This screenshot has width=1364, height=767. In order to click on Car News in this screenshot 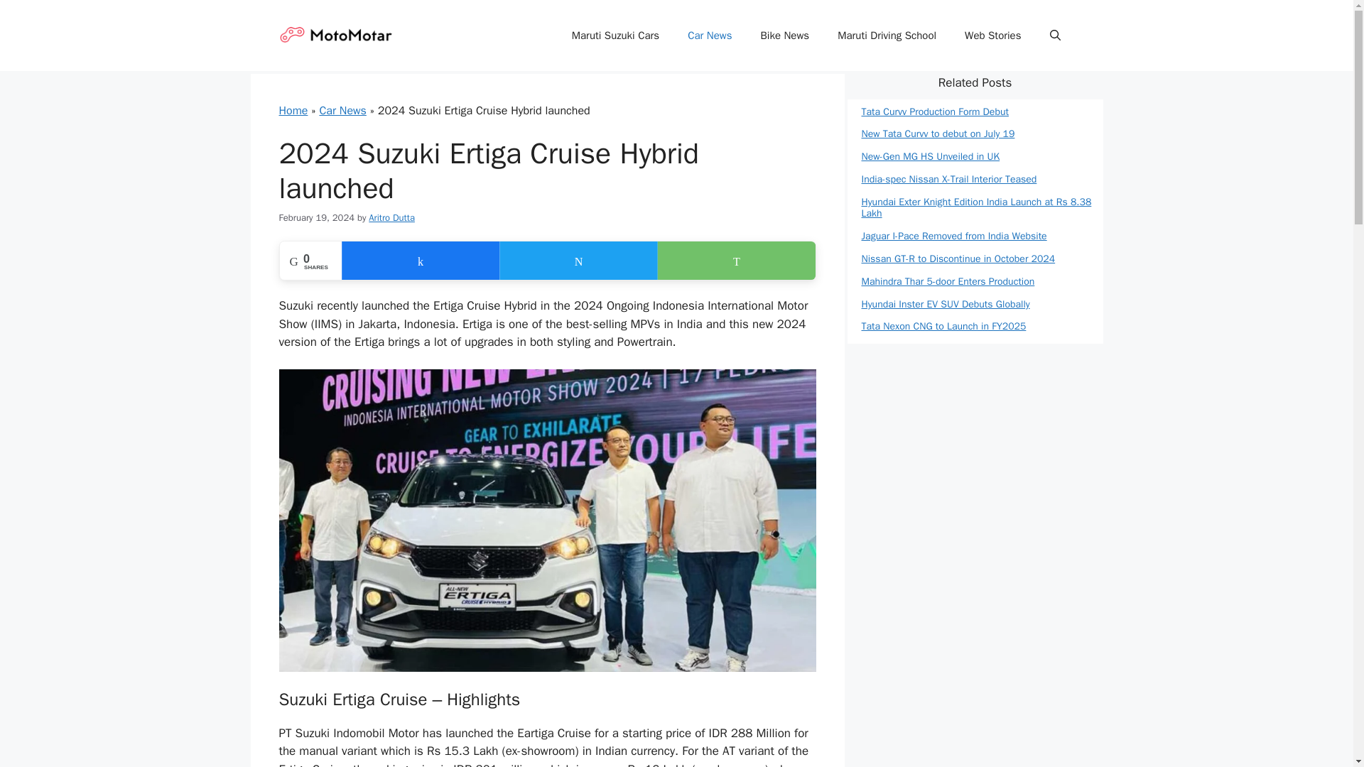, I will do `click(342, 111)`.